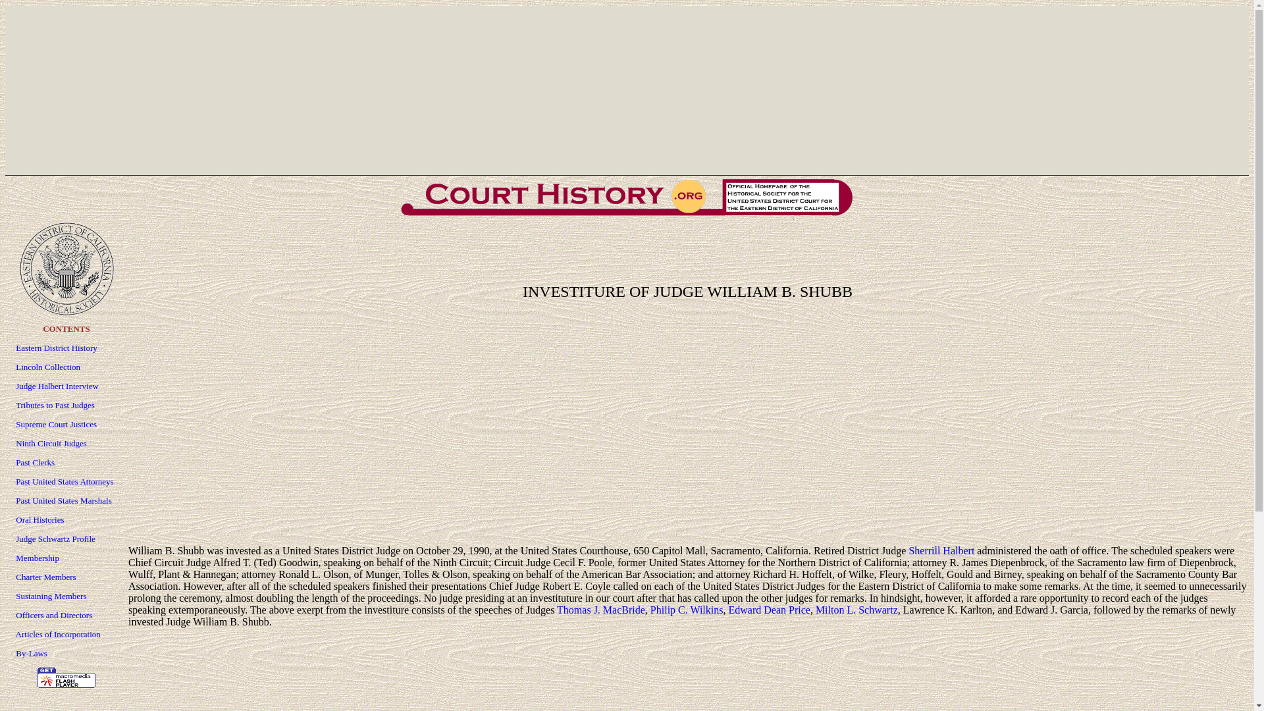 Image resolution: width=1264 pixels, height=711 pixels. Describe the element at coordinates (600, 610) in the screenshot. I see `Thomas J. MacBride` at that location.